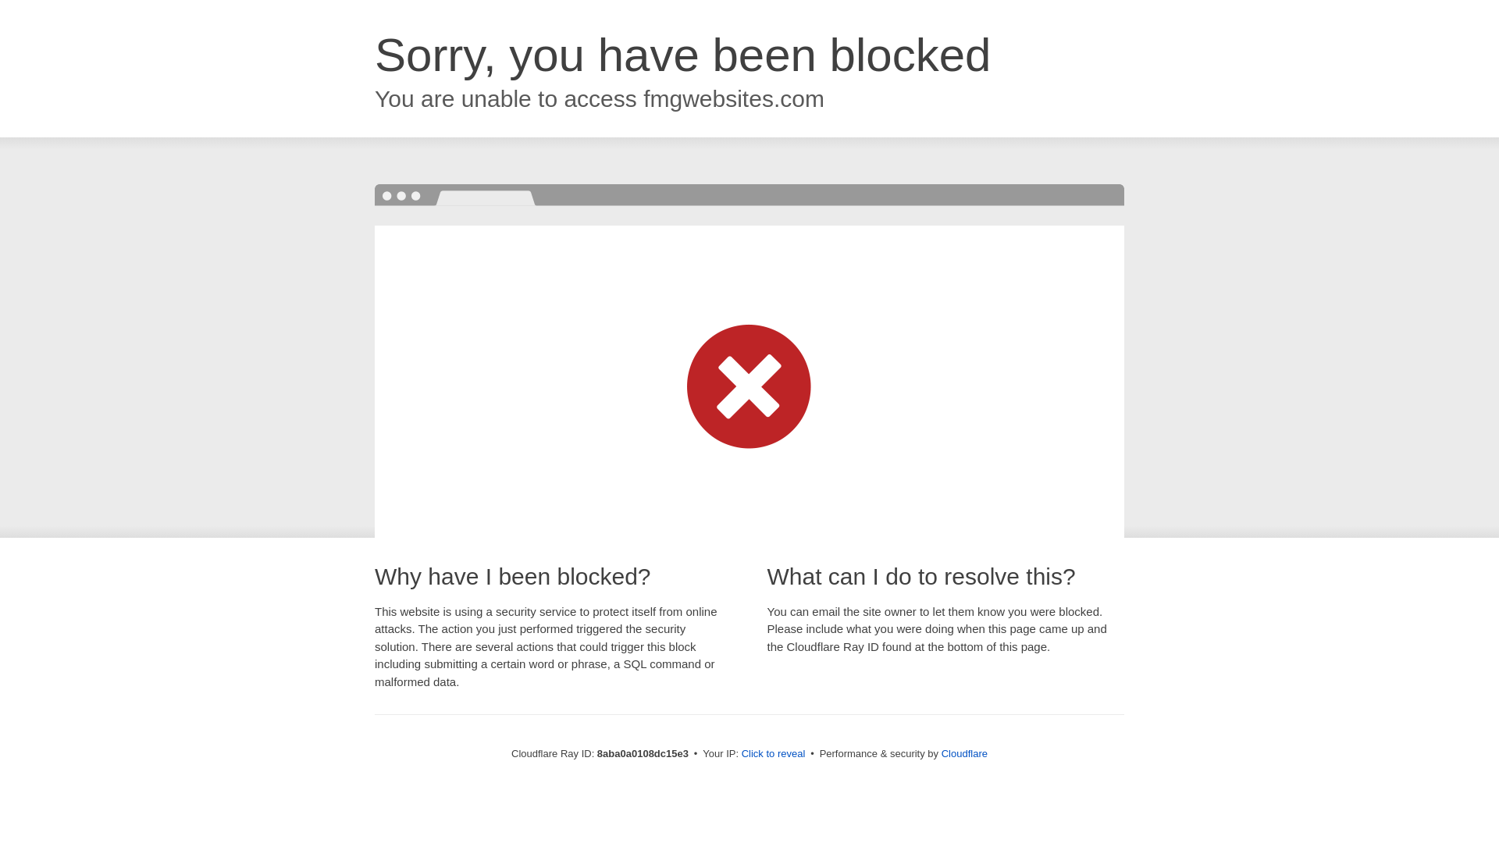  What do you see at coordinates (774, 754) in the screenshot?
I see `Click to reveal` at bounding box center [774, 754].